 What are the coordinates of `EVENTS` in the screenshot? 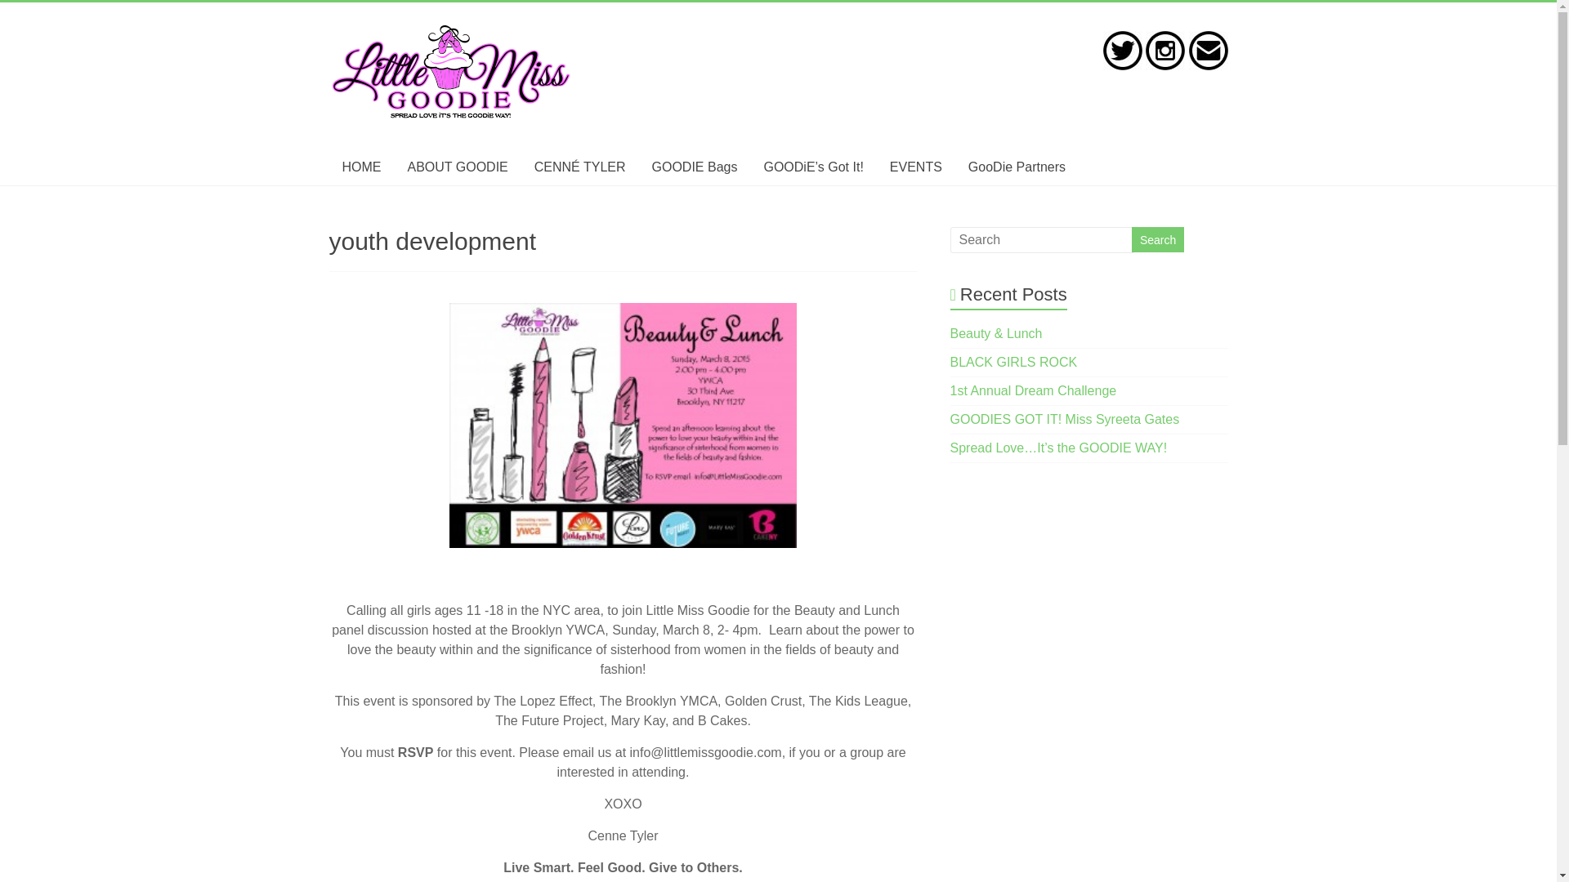 It's located at (916, 167).